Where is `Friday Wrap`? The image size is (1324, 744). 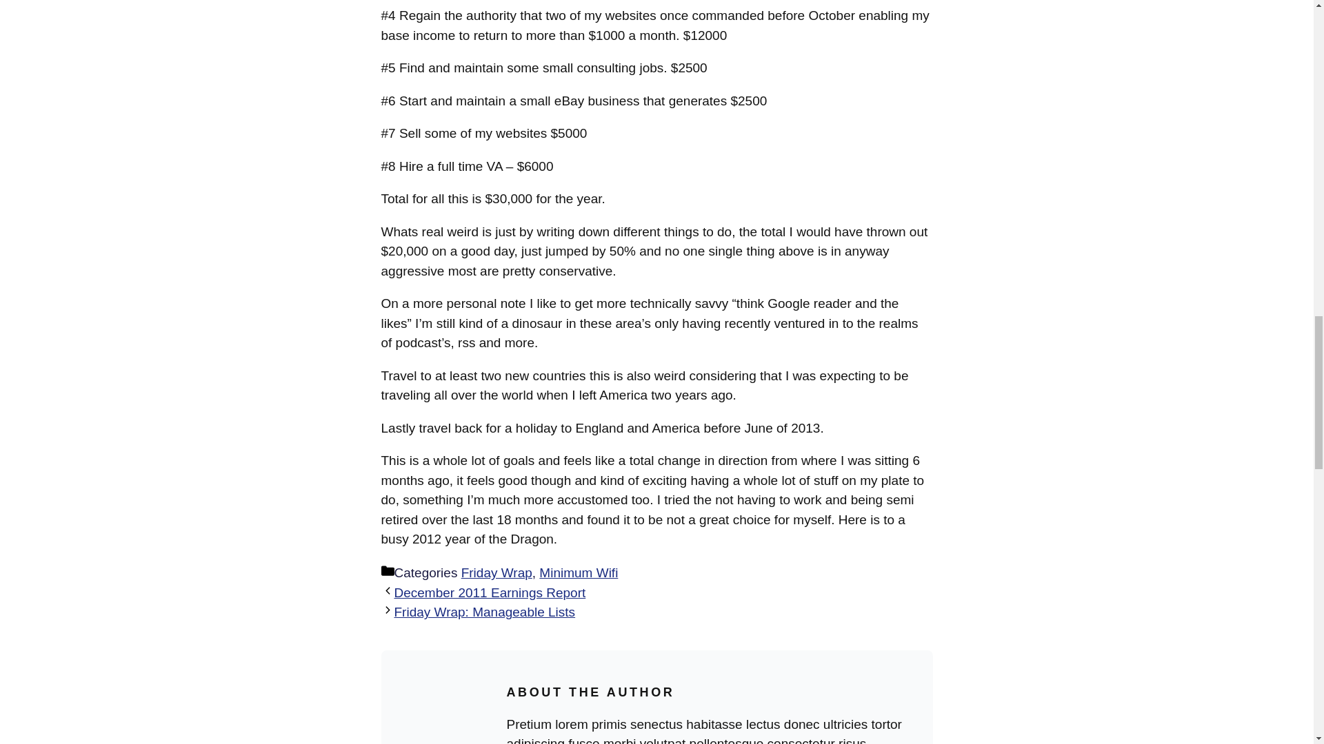 Friday Wrap is located at coordinates (496, 572).